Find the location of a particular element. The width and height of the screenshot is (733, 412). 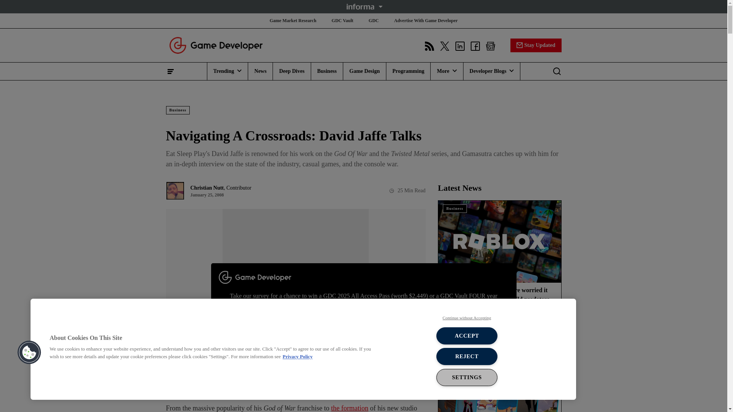

Programming is located at coordinates (408, 71).